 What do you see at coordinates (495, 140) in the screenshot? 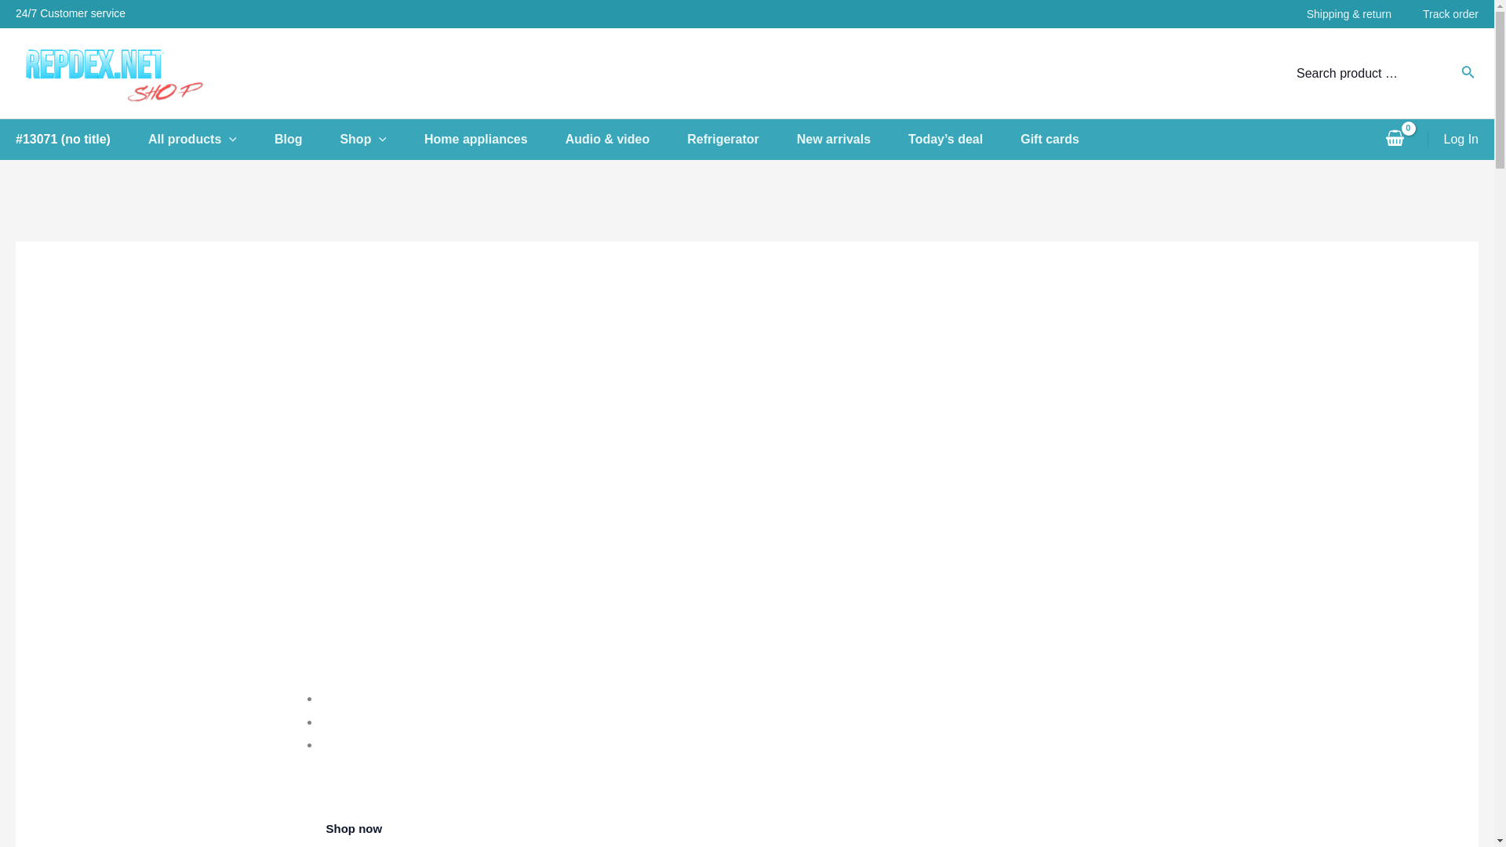
I see `Home appliances` at bounding box center [495, 140].